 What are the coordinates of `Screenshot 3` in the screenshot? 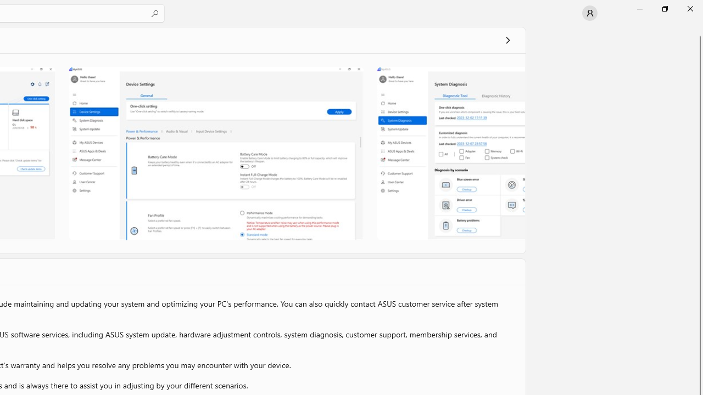 It's located at (450, 153).